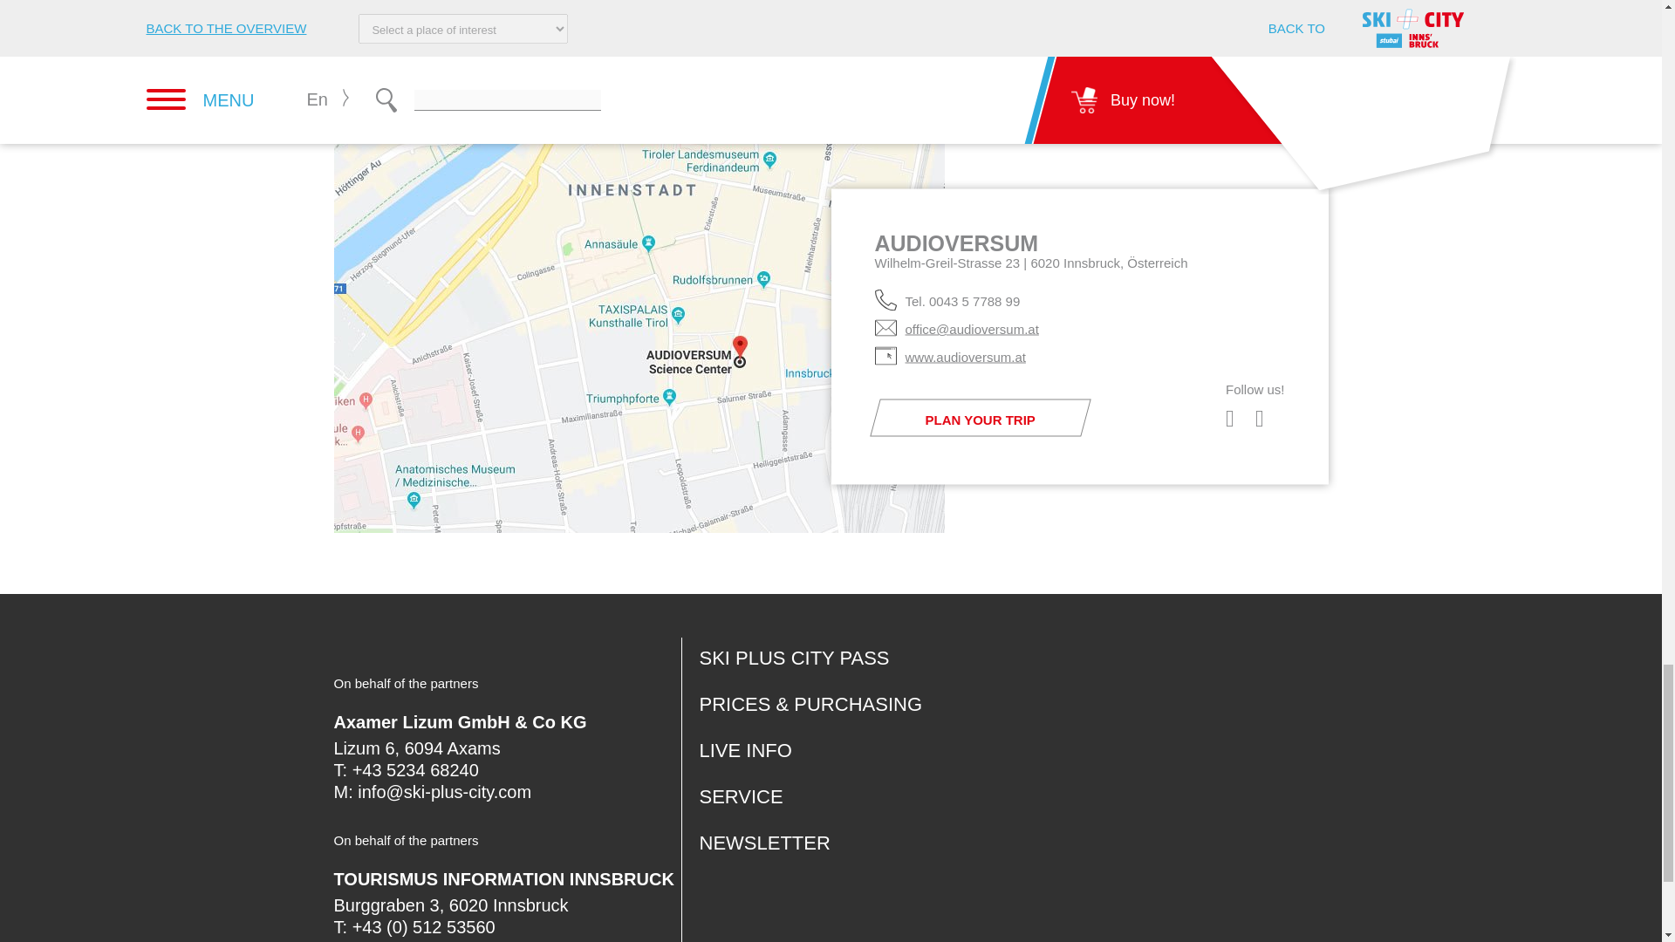 The width and height of the screenshot is (1675, 942). What do you see at coordinates (765, 843) in the screenshot?
I see `NEWSLETTER` at bounding box center [765, 843].